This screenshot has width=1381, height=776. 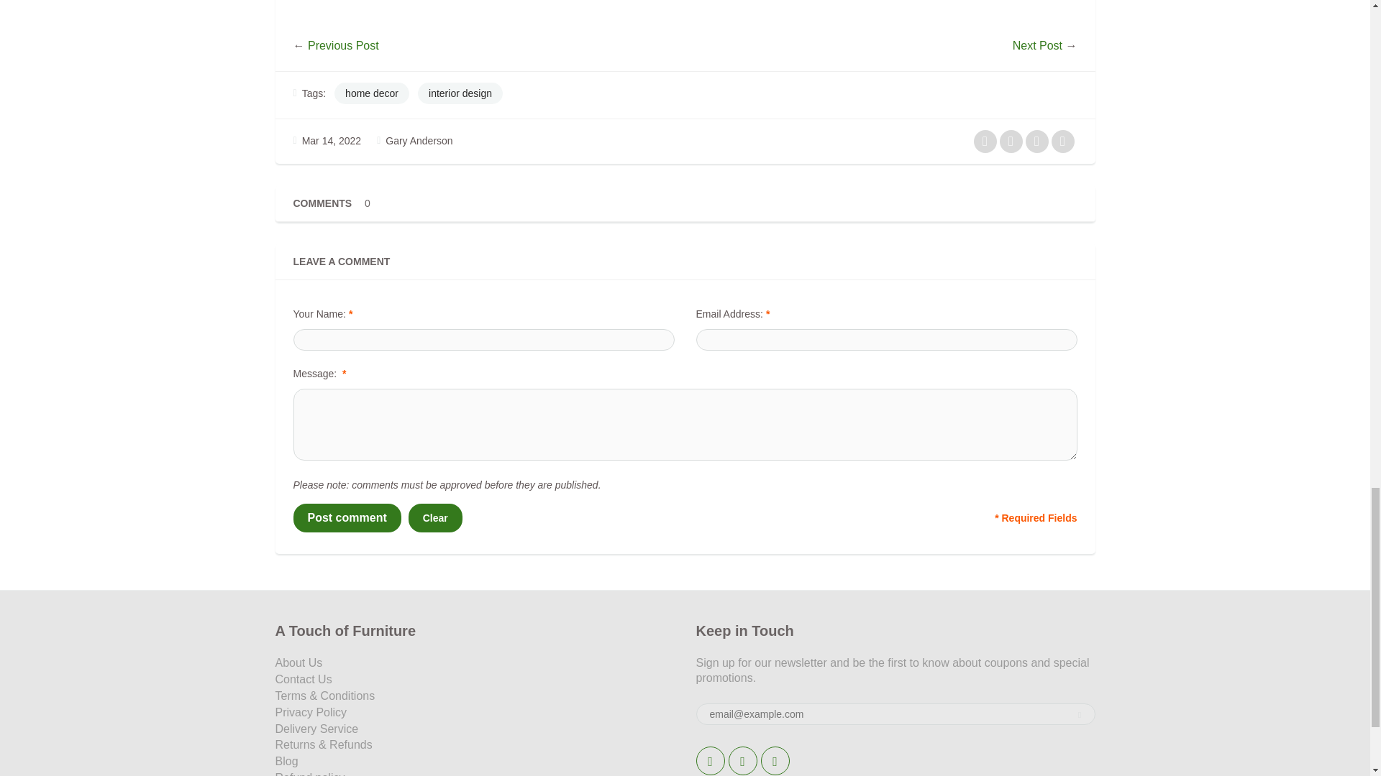 I want to click on Twitter, so click(x=711, y=760).